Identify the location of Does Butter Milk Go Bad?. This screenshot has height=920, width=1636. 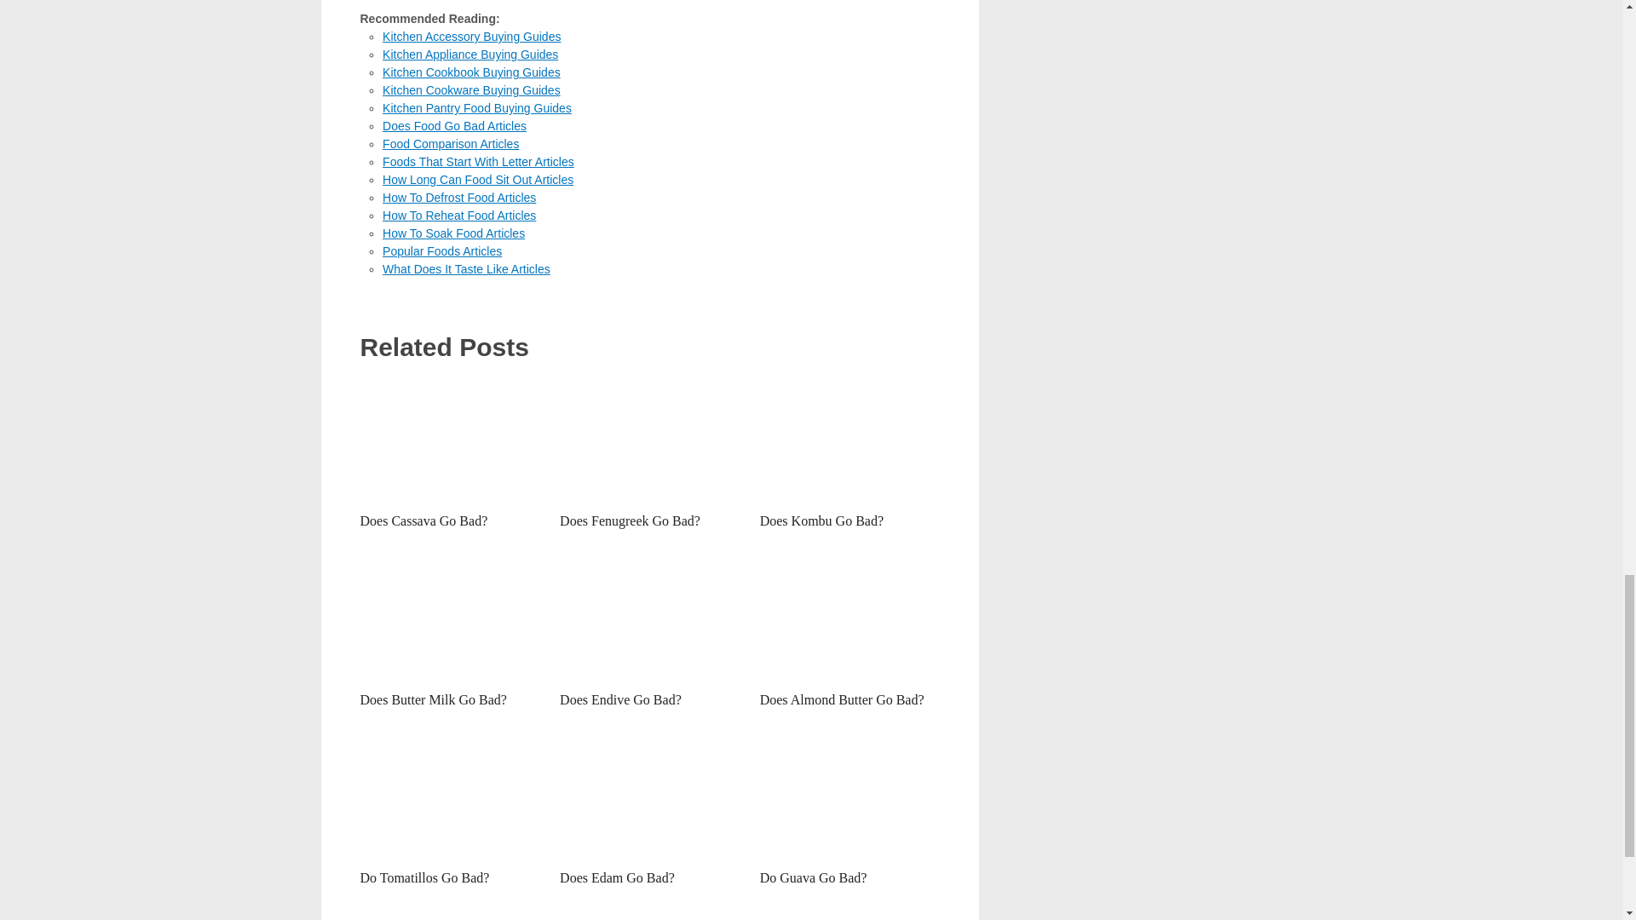
(433, 700).